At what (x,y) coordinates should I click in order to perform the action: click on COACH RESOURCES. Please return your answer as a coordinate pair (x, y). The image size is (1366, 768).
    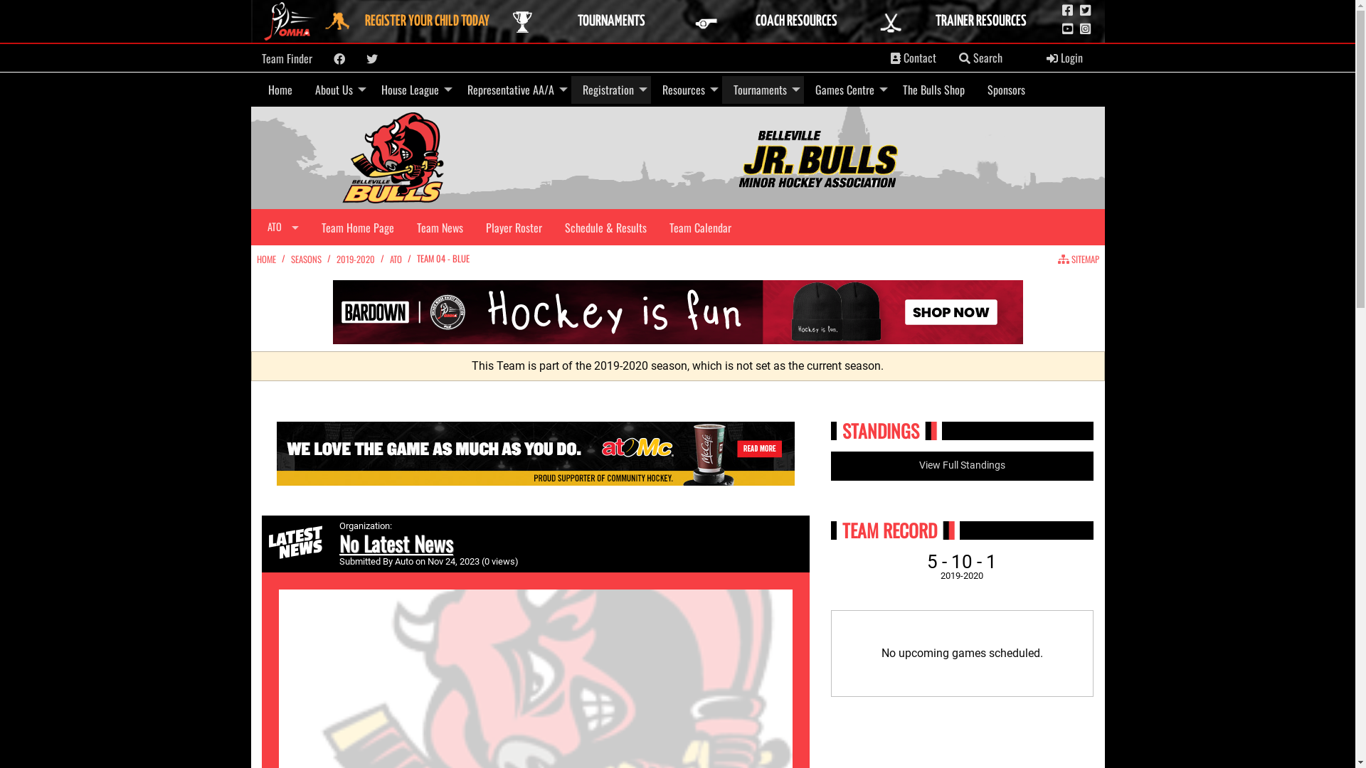
    Looking at the image, I should click on (781, 21).